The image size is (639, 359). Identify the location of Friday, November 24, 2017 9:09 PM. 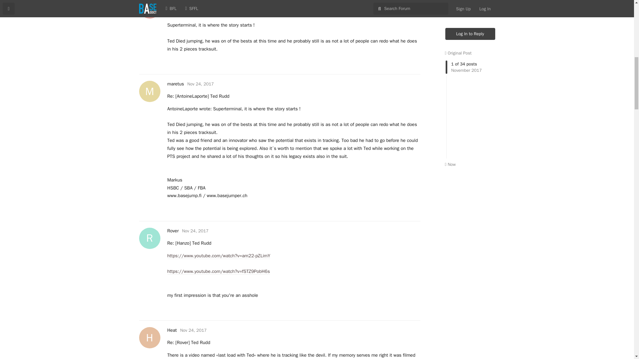
(195, 231).